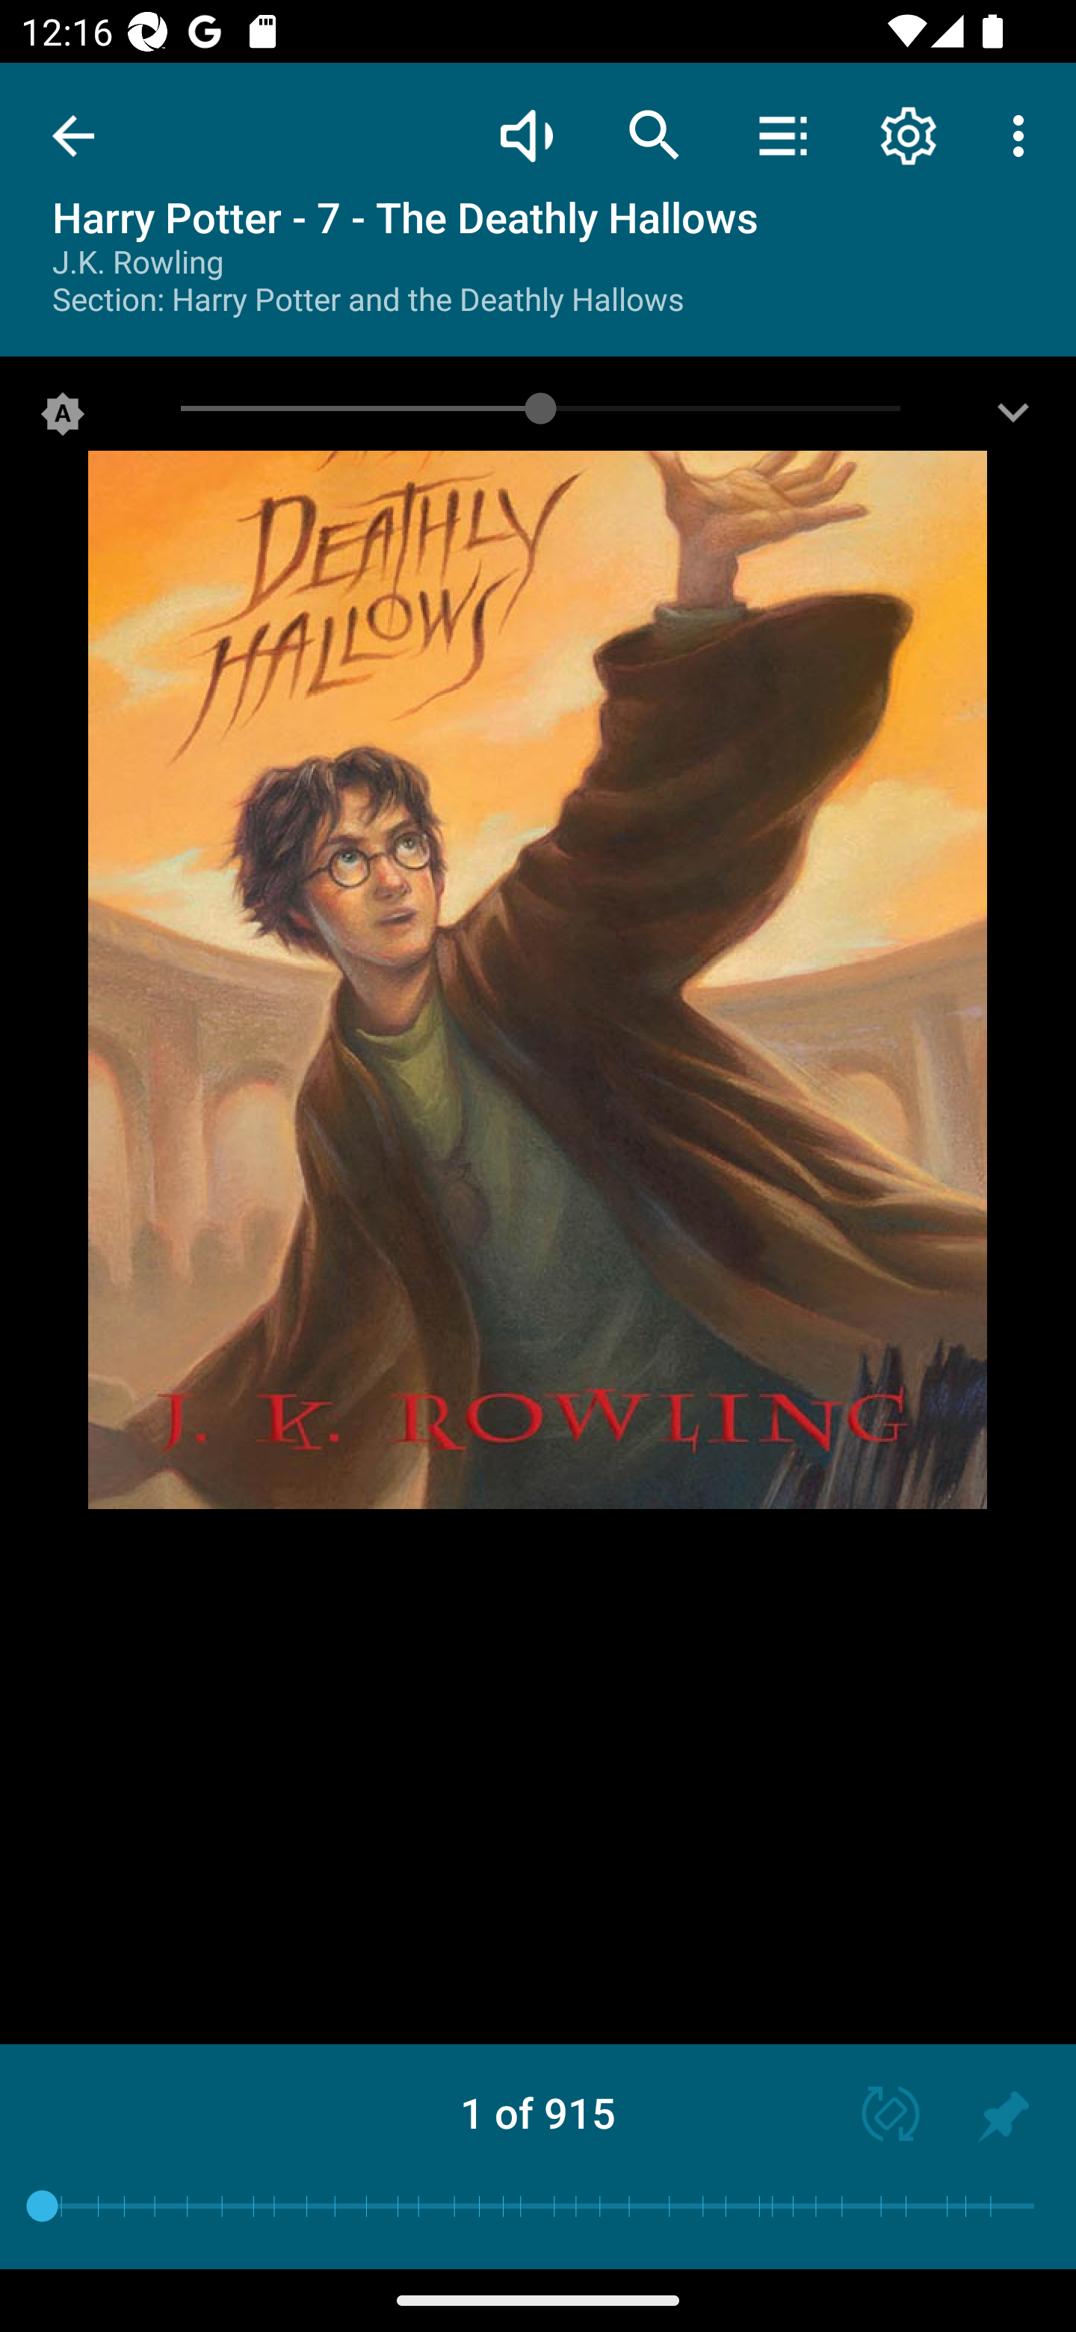 Image resolution: width=1076 pixels, height=2332 pixels. I want to click on Selected screen brightness, so click(63, 419).